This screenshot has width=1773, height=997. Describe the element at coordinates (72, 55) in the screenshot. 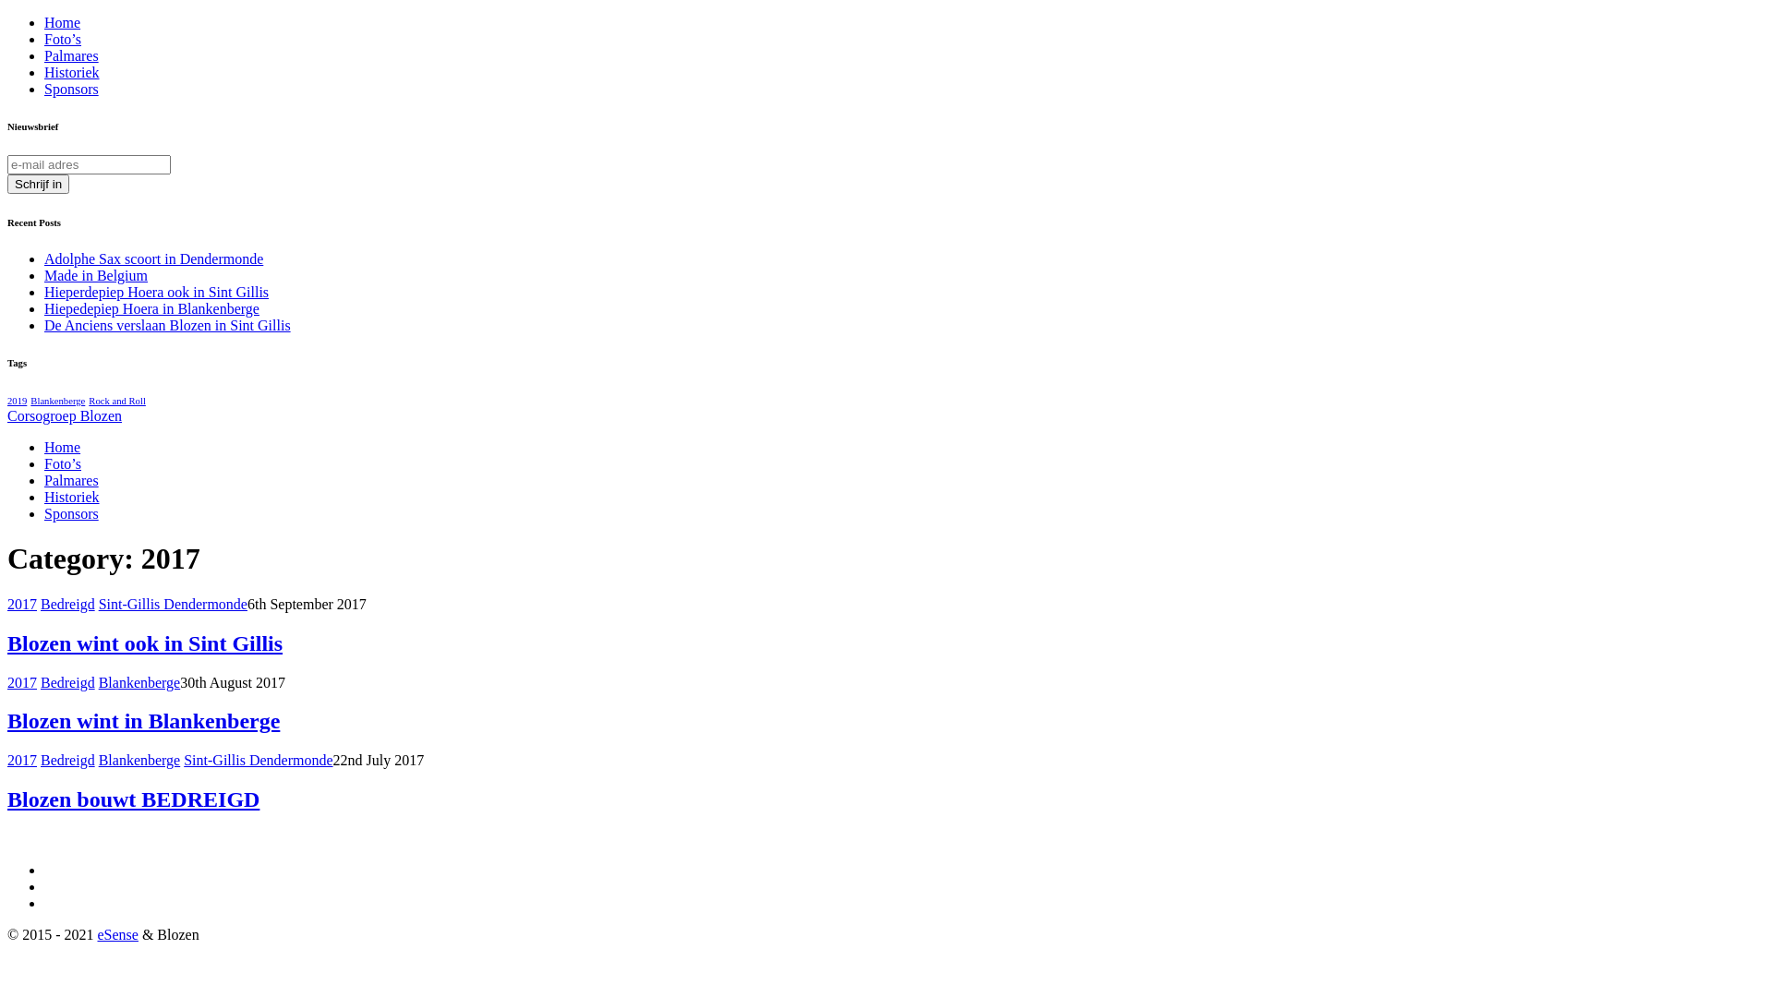

I see `Palmares` at that location.